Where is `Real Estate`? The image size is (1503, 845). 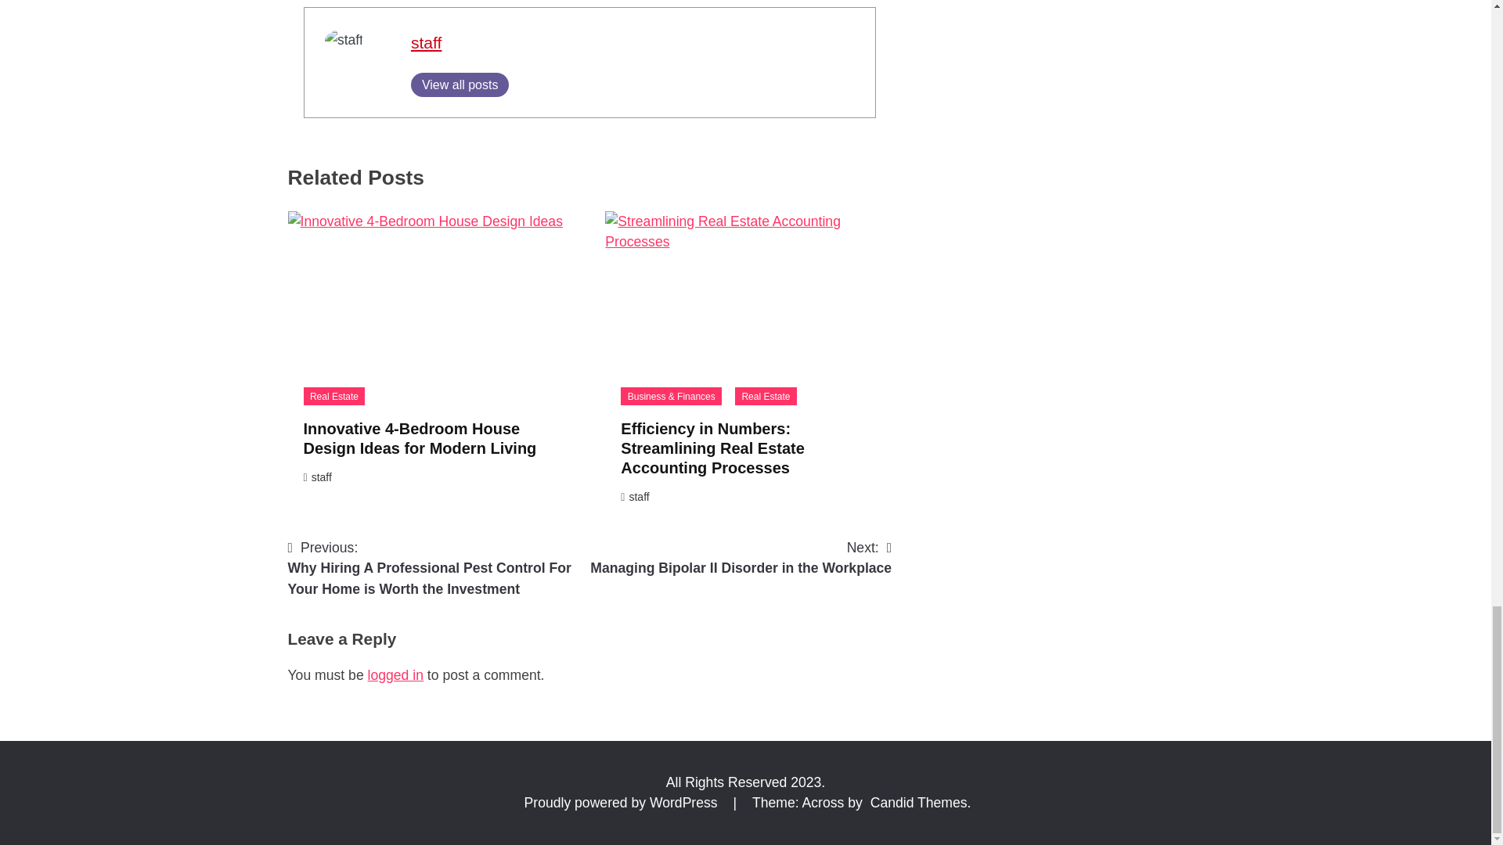
Real Estate is located at coordinates (333, 396).